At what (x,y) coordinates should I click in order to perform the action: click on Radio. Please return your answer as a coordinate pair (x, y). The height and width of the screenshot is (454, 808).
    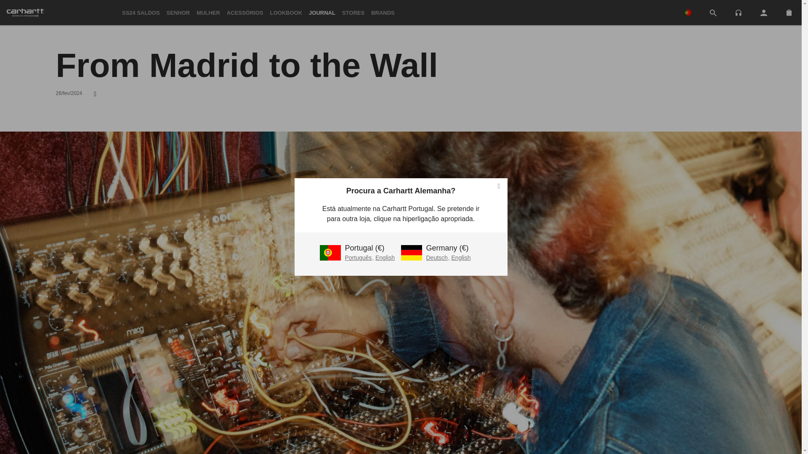
    Looking at the image, I should click on (738, 12).